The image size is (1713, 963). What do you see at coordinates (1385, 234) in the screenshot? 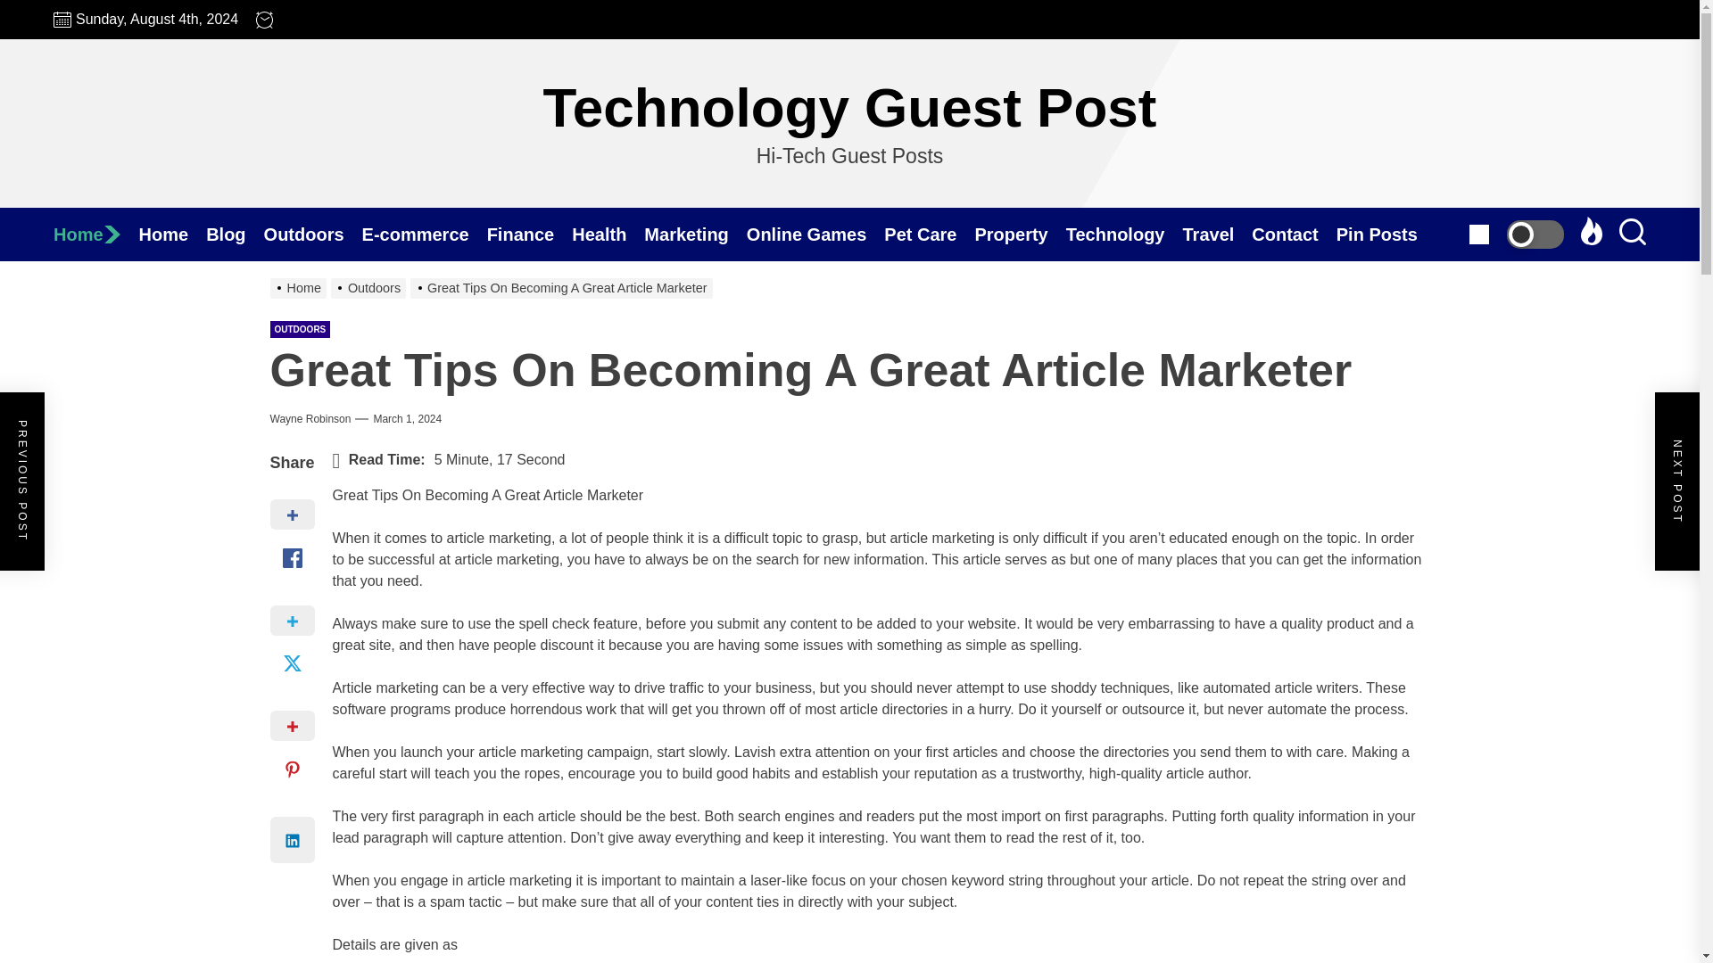
I see `Pin Posts` at bounding box center [1385, 234].